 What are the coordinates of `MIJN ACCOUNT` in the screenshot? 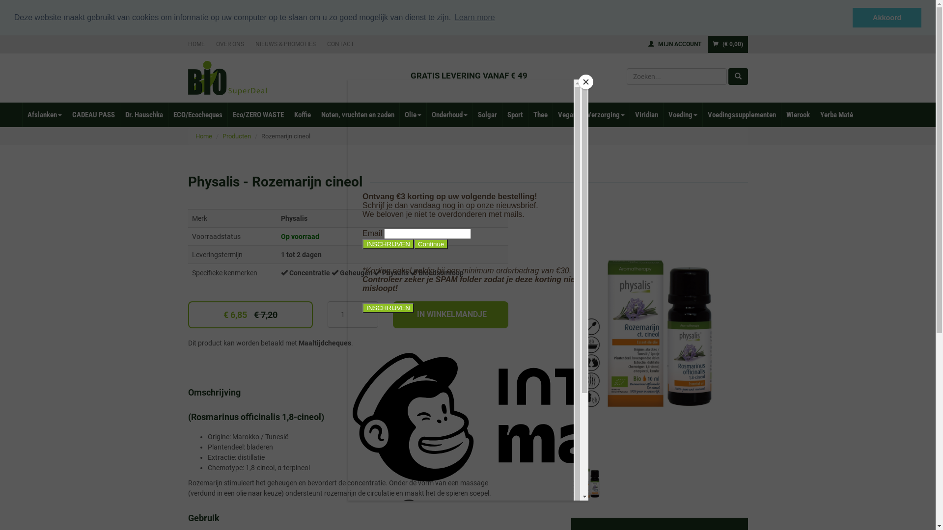 It's located at (675, 44).